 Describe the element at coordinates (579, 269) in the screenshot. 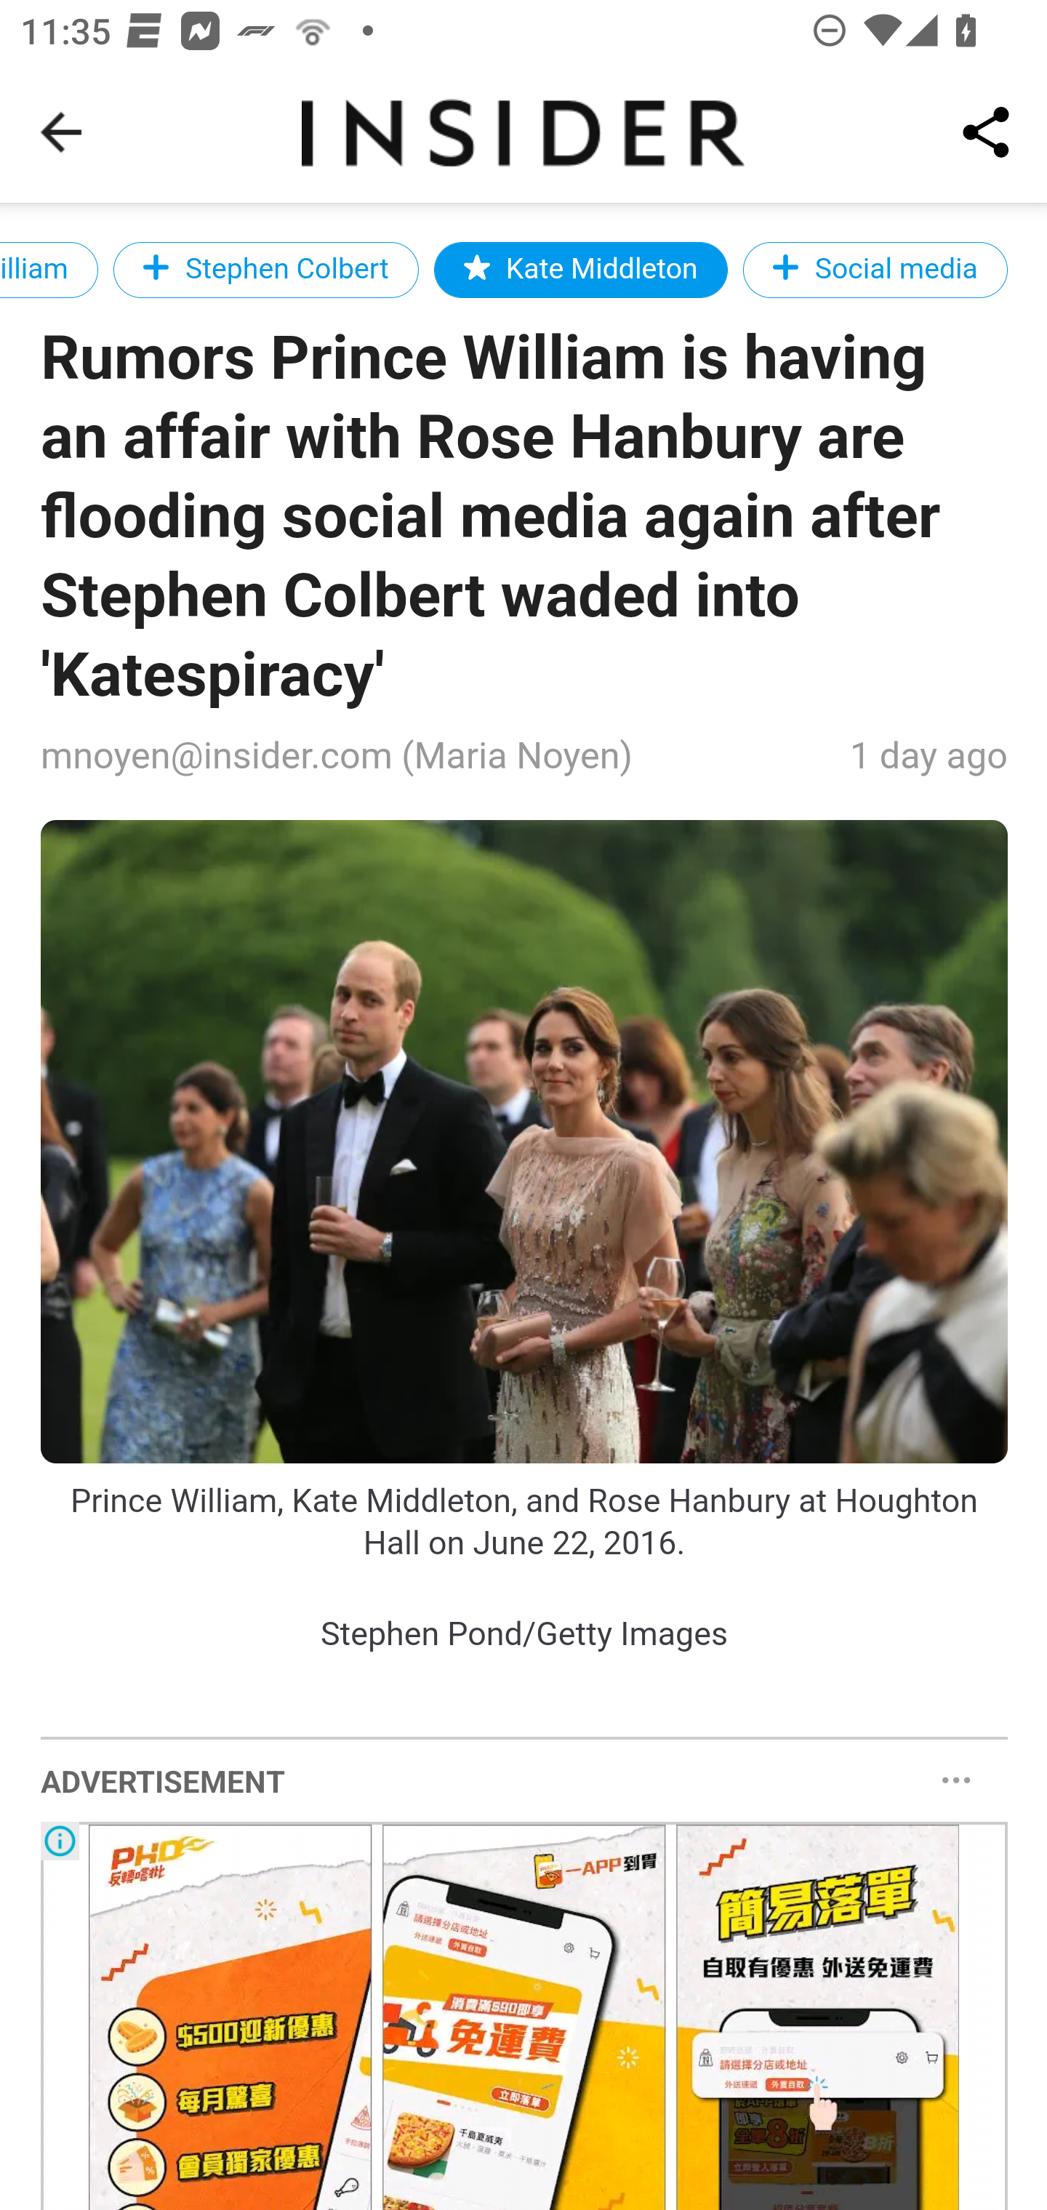

I see `Kate Middleton` at that location.